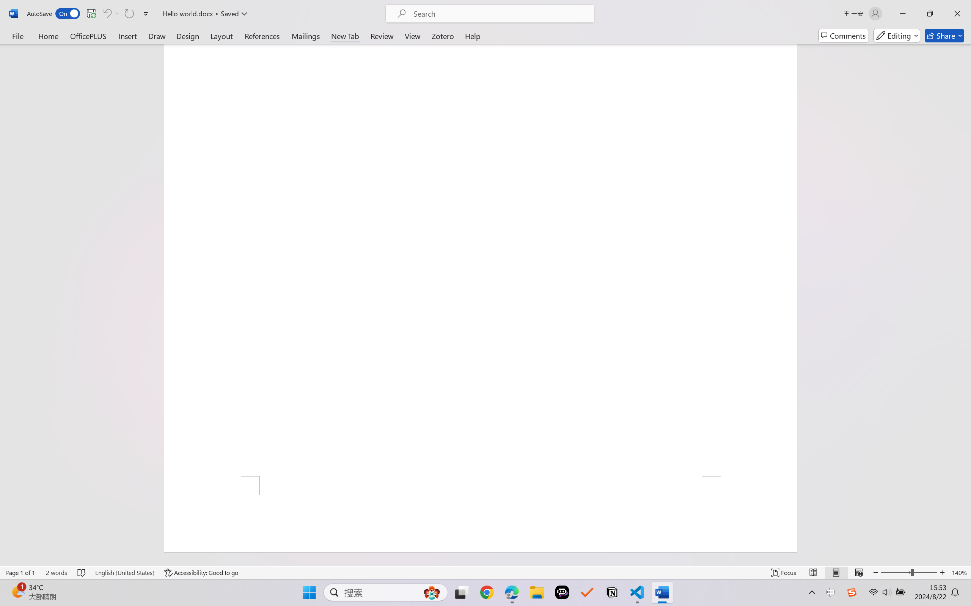  Describe the element at coordinates (82, 573) in the screenshot. I see `Spelling and Grammar Check No Errors` at that location.